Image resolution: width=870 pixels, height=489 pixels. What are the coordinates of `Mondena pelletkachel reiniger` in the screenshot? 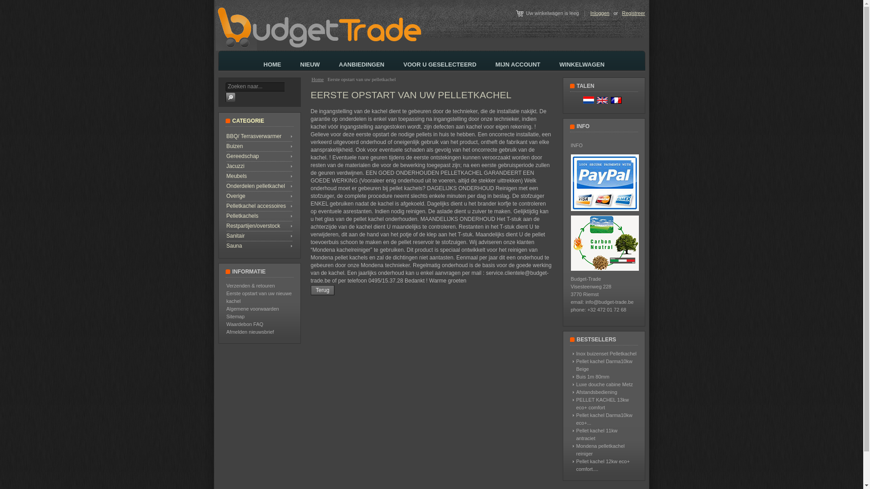 It's located at (601, 450).